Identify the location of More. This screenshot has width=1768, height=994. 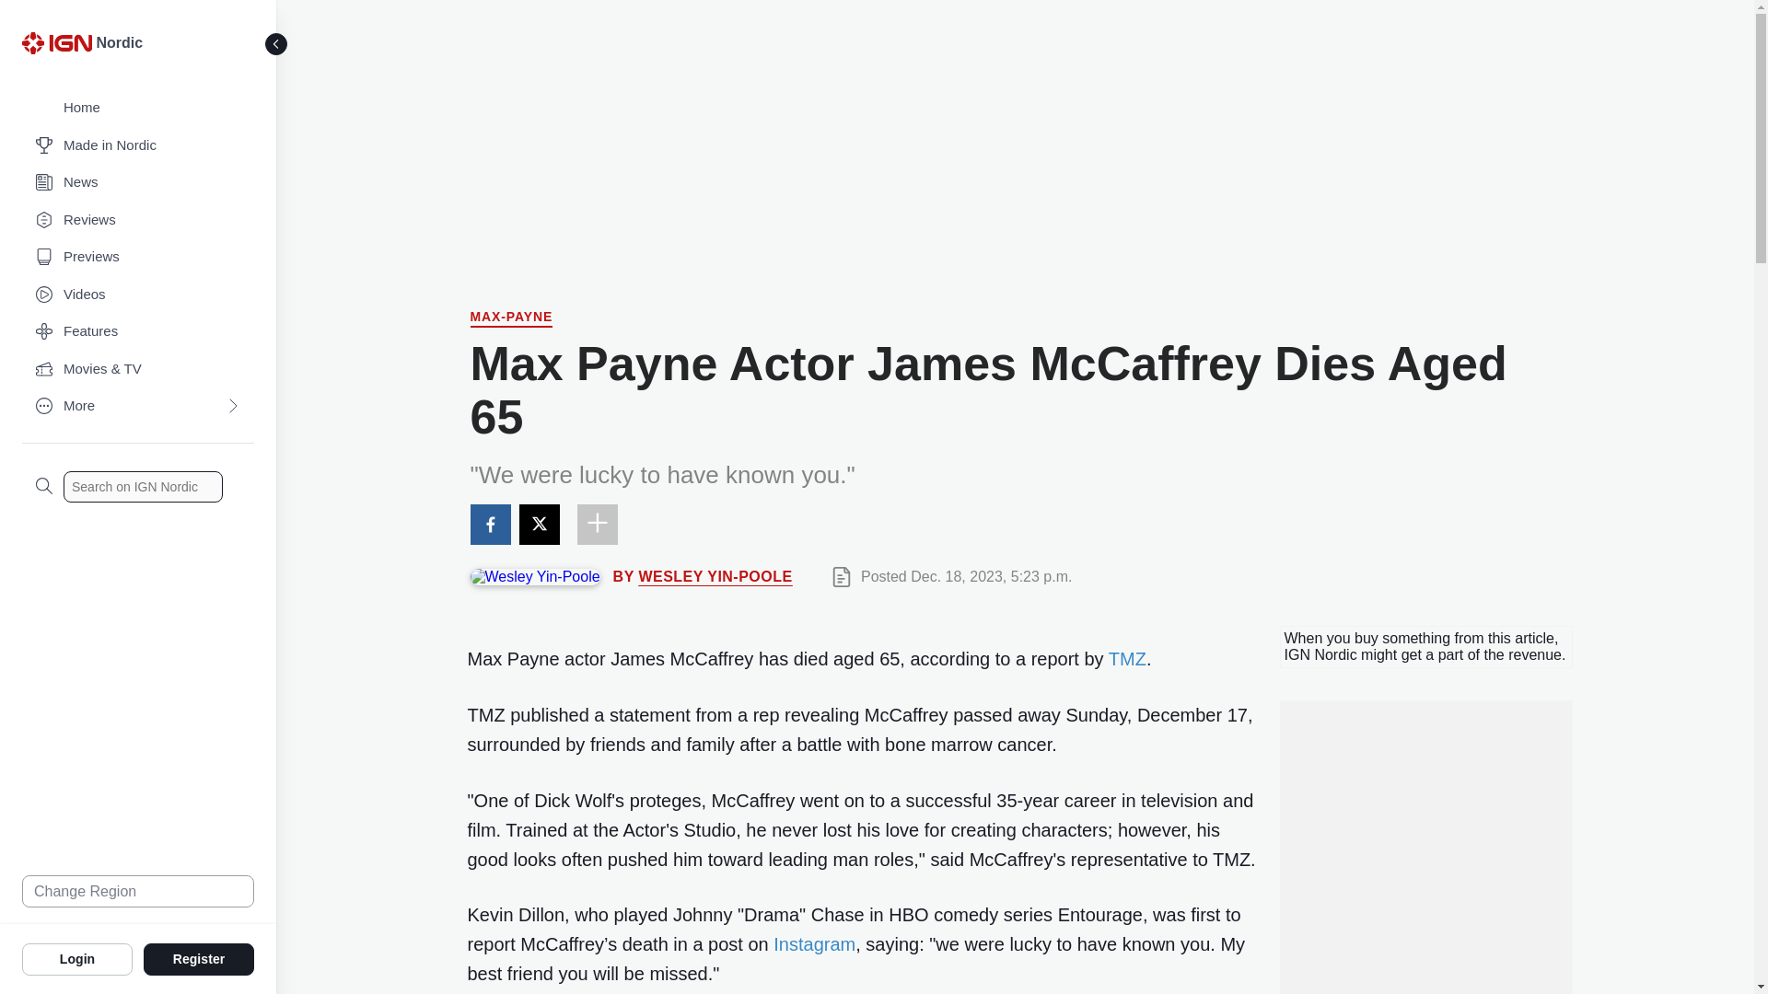
(138, 407).